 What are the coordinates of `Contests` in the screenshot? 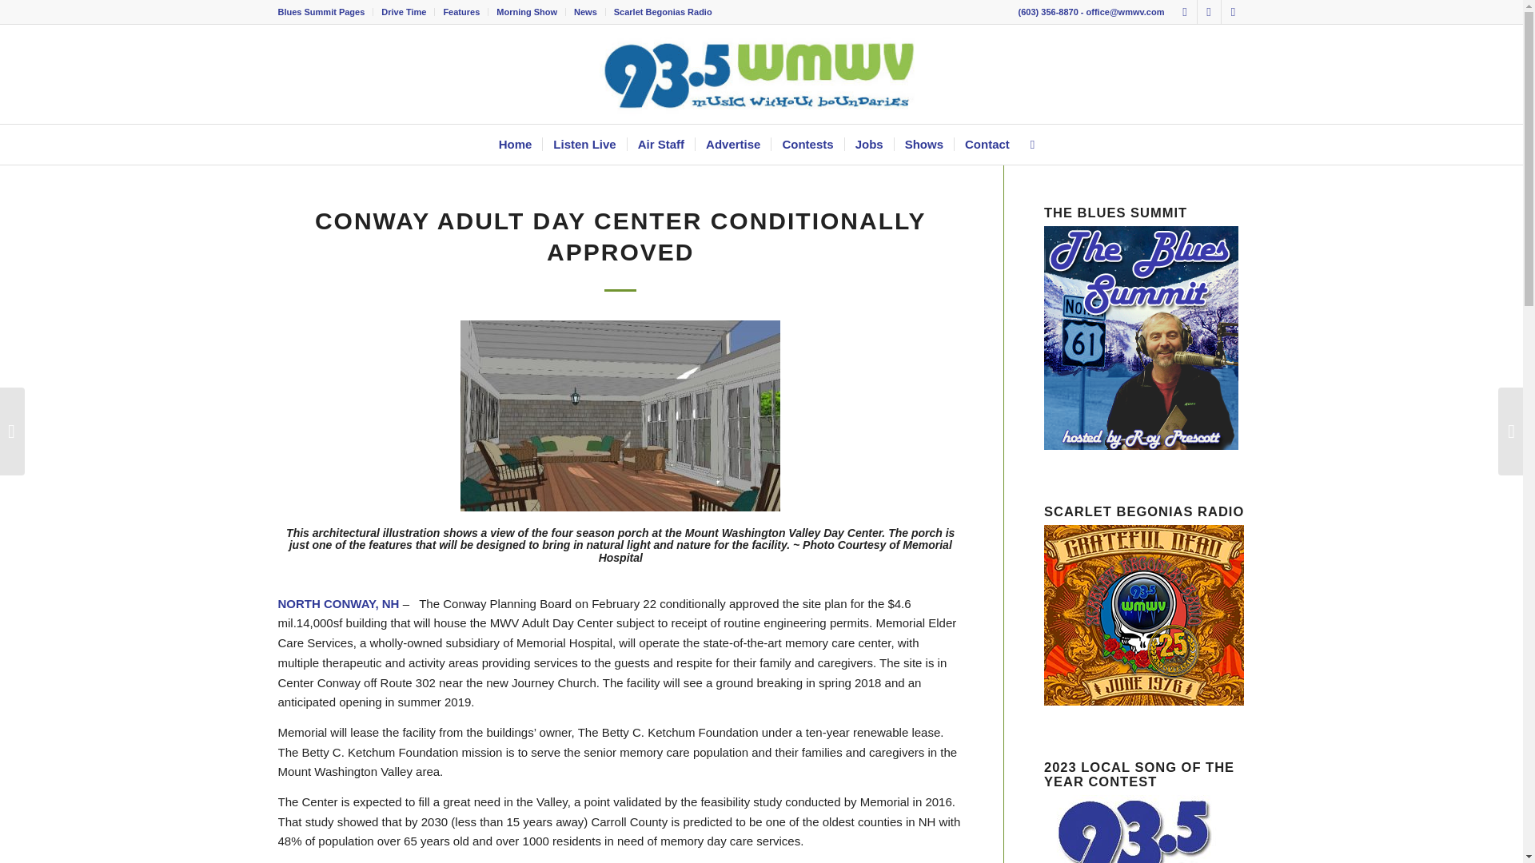 It's located at (806, 144).